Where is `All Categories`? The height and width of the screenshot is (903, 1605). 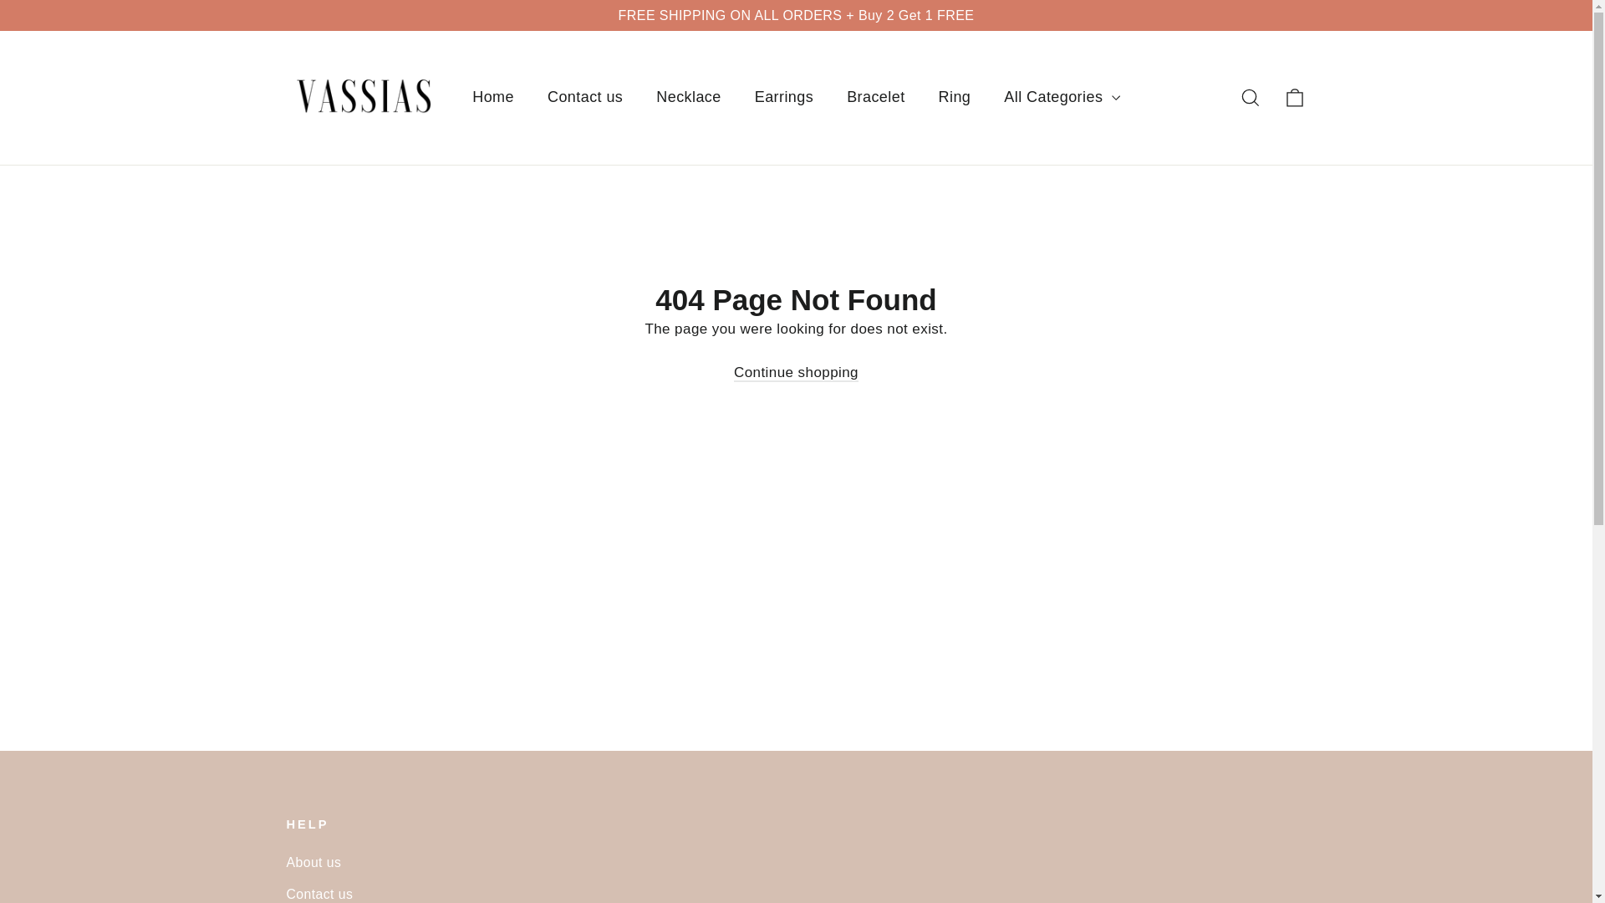 All Categories is located at coordinates (1062, 97).